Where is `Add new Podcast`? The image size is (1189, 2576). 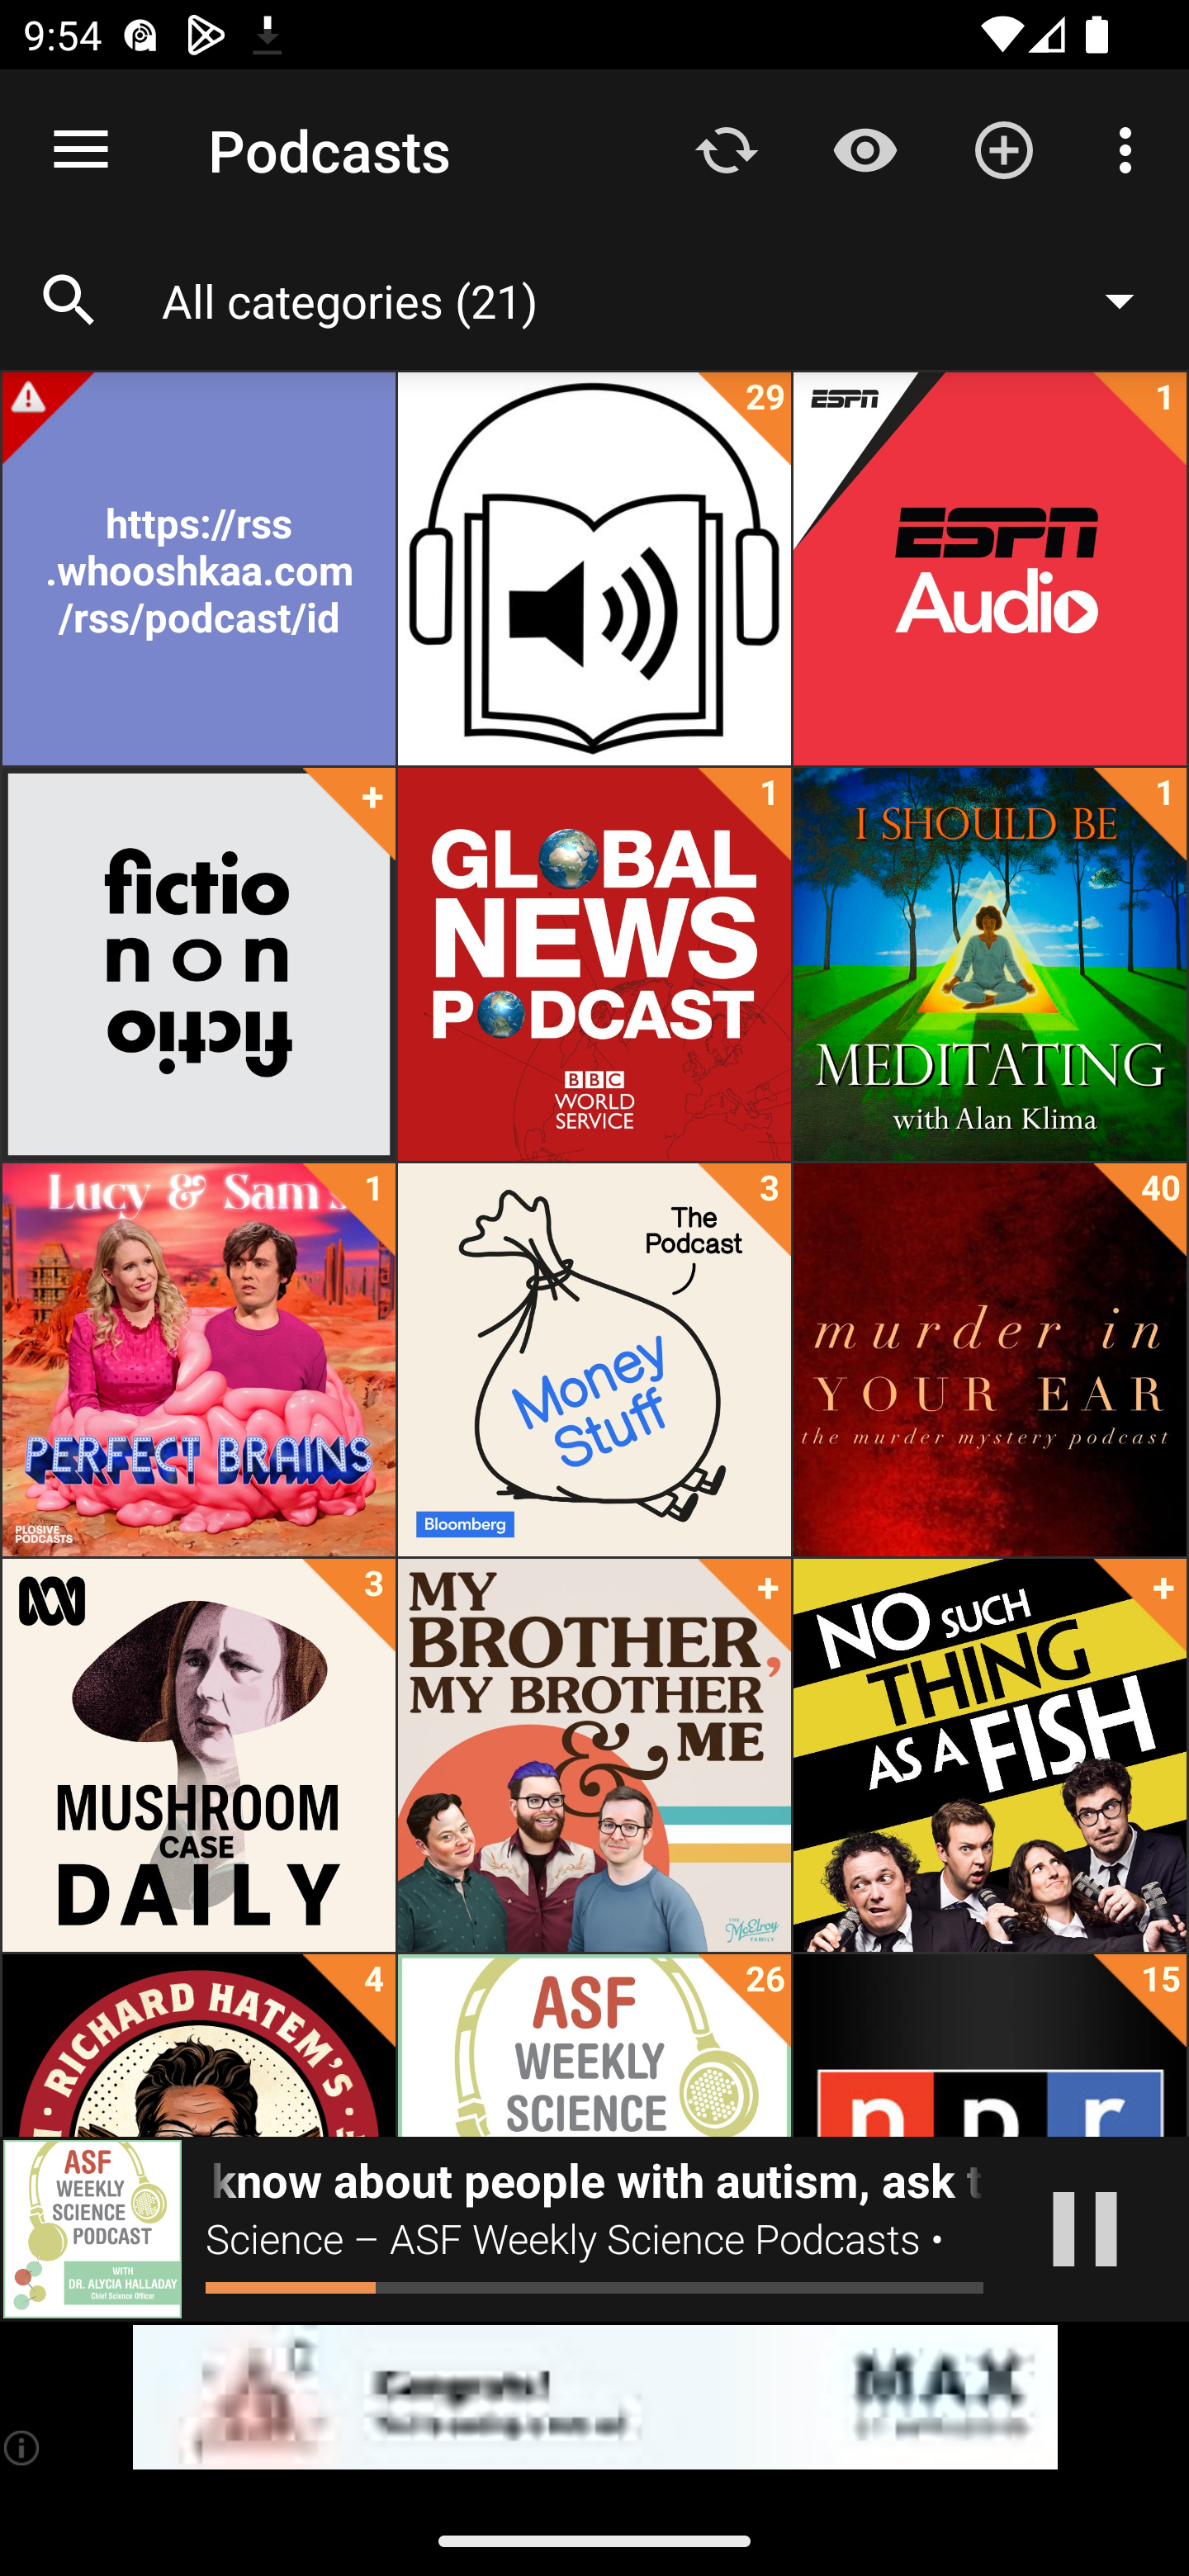
Add new Podcast is located at coordinates (1004, 149).